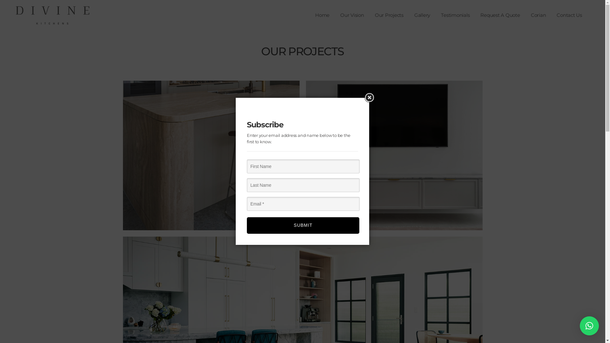 This screenshot has width=610, height=343. Describe the element at coordinates (455, 15) in the screenshot. I see `Testimonials` at that location.